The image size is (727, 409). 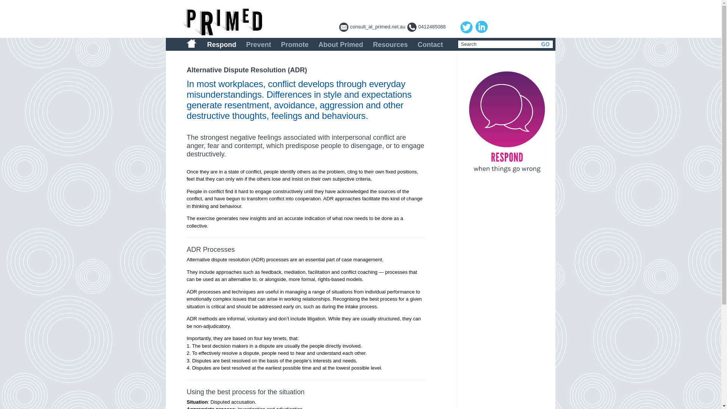 What do you see at coordinates (482, 27) in the screenshot?
I see `linkedin` at bounding box center [482, 27].